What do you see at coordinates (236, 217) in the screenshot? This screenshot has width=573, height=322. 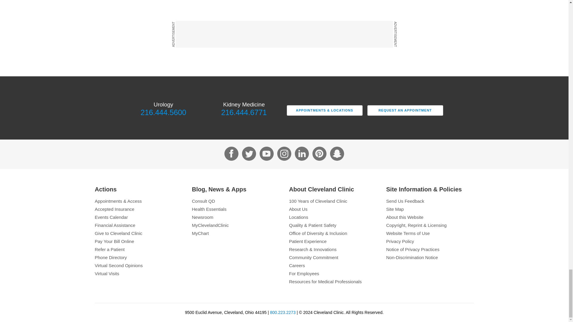 I see `Newsroom` at bounding box center [236, 217].